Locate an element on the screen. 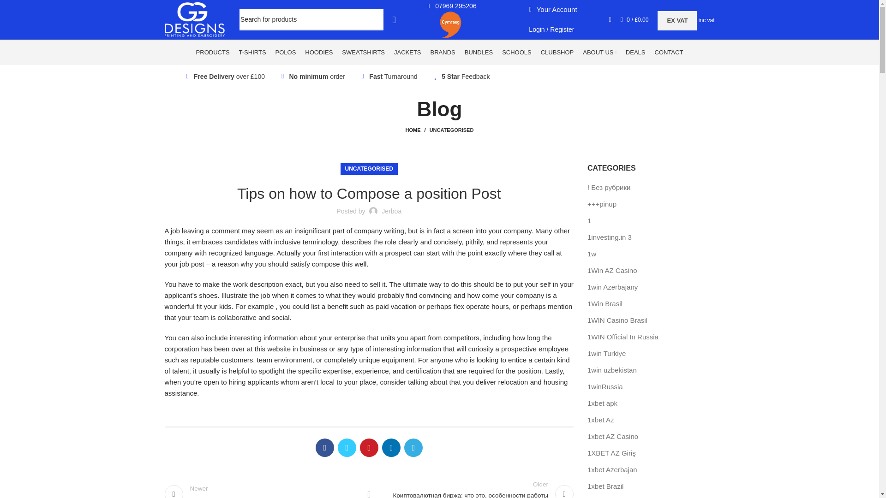 The height and width of the screenshot is (498, 886). JACKETS is located at coordinates (408, 52).